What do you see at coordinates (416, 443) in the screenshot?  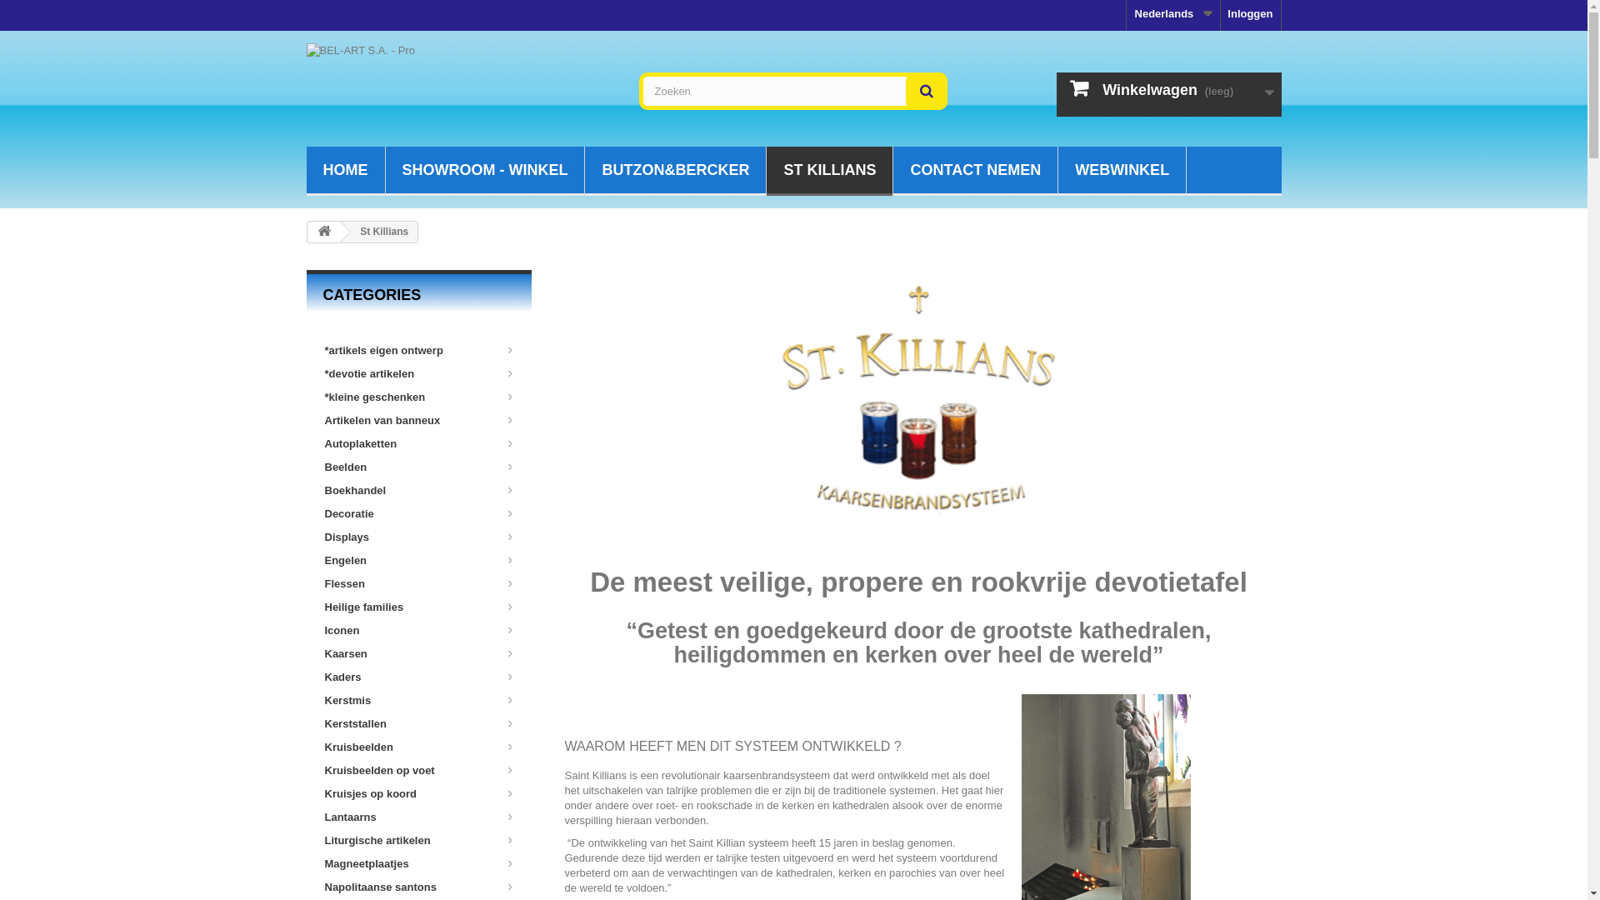 I see `Autoplaketten` at bounding box center [416, 443].